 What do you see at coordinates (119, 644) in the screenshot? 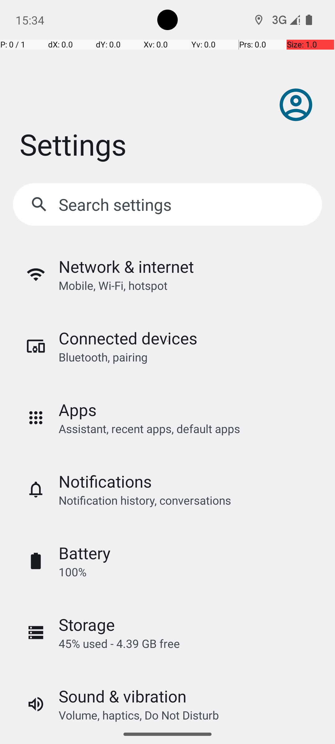
I see `45% used - 4.39 GB free` at bounding box center [119, 644].